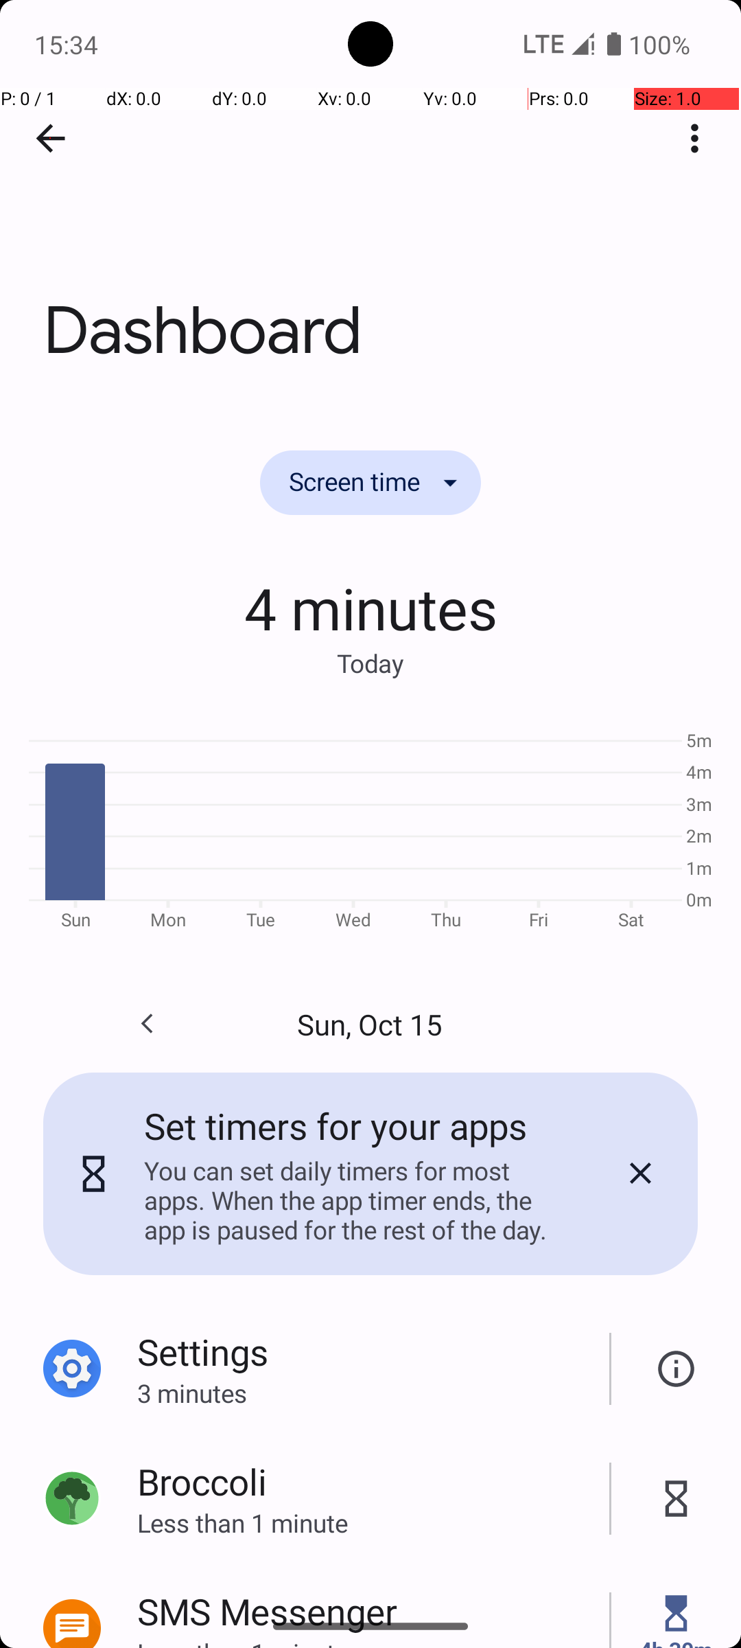  Describe the element at coordinates (373, 1523) in the screenshot. I see `Less than 1 minute` at that location.